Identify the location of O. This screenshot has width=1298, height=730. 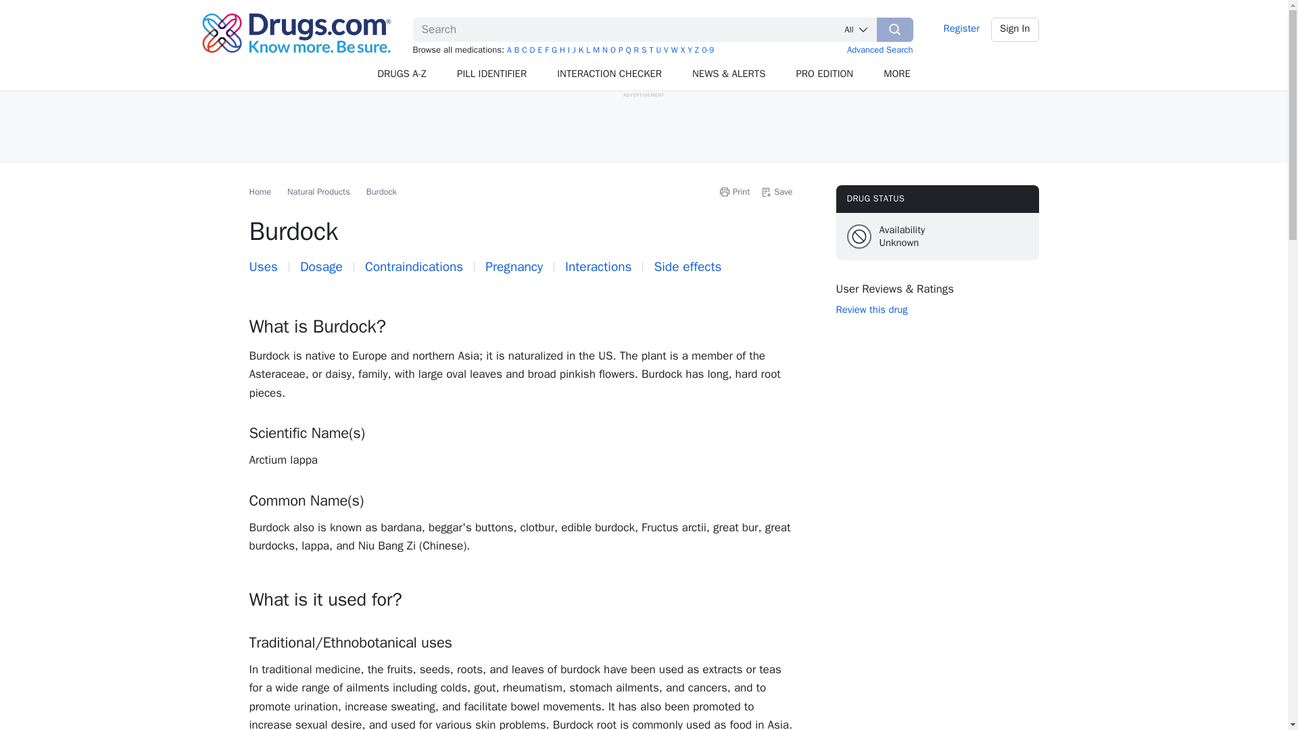
(612, 50).